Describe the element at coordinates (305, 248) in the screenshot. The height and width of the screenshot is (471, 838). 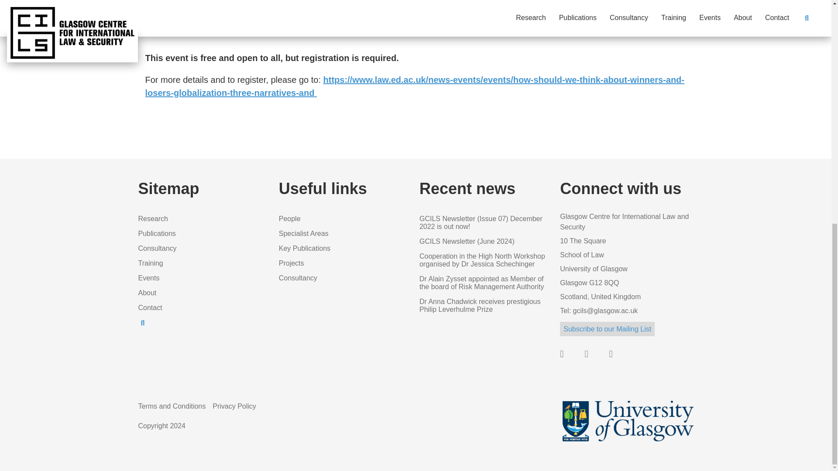
I see `Key Publications` at that location.